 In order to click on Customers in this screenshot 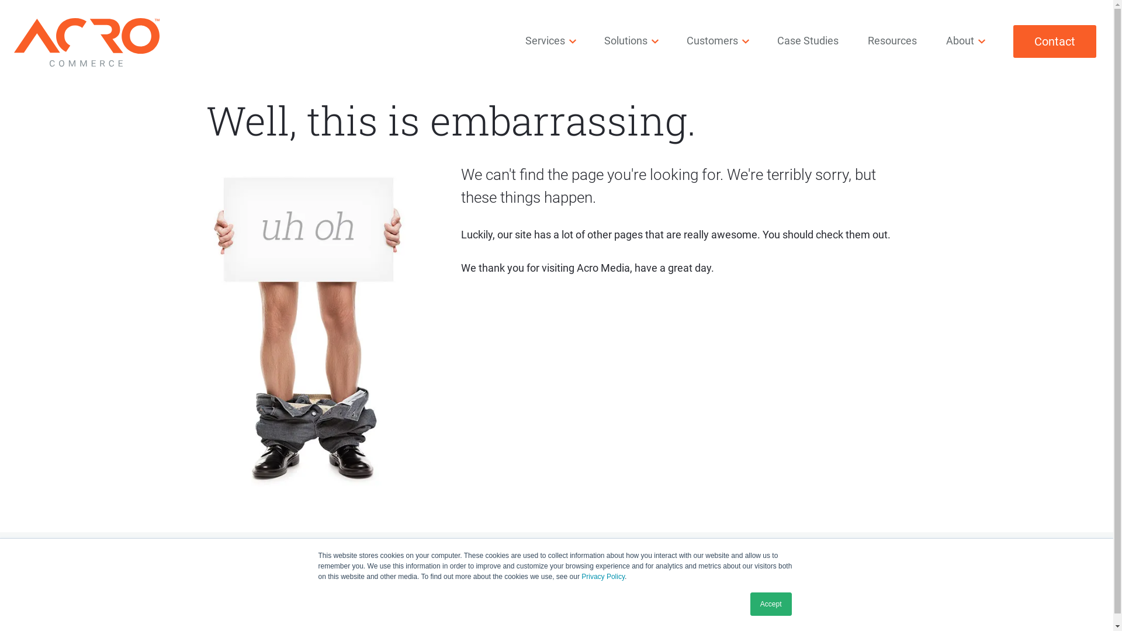, I will do `click(712, 41)`.